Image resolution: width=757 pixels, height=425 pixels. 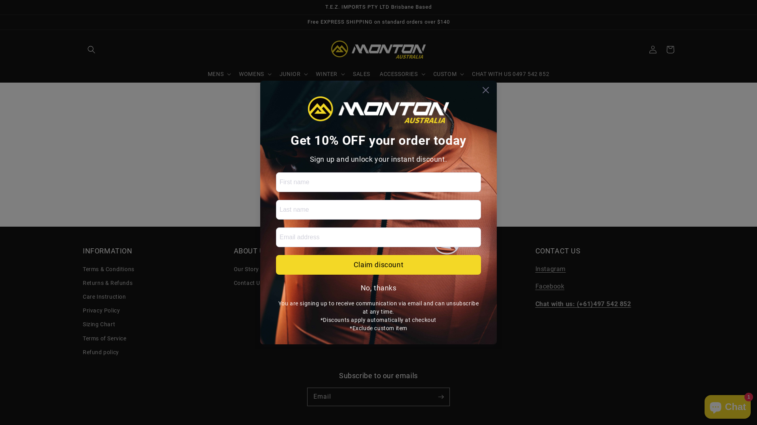 What do you see at coordinates (108, 283) in the screenshot?
I see `Returns & Refunds` at bounding box center [108, 283].